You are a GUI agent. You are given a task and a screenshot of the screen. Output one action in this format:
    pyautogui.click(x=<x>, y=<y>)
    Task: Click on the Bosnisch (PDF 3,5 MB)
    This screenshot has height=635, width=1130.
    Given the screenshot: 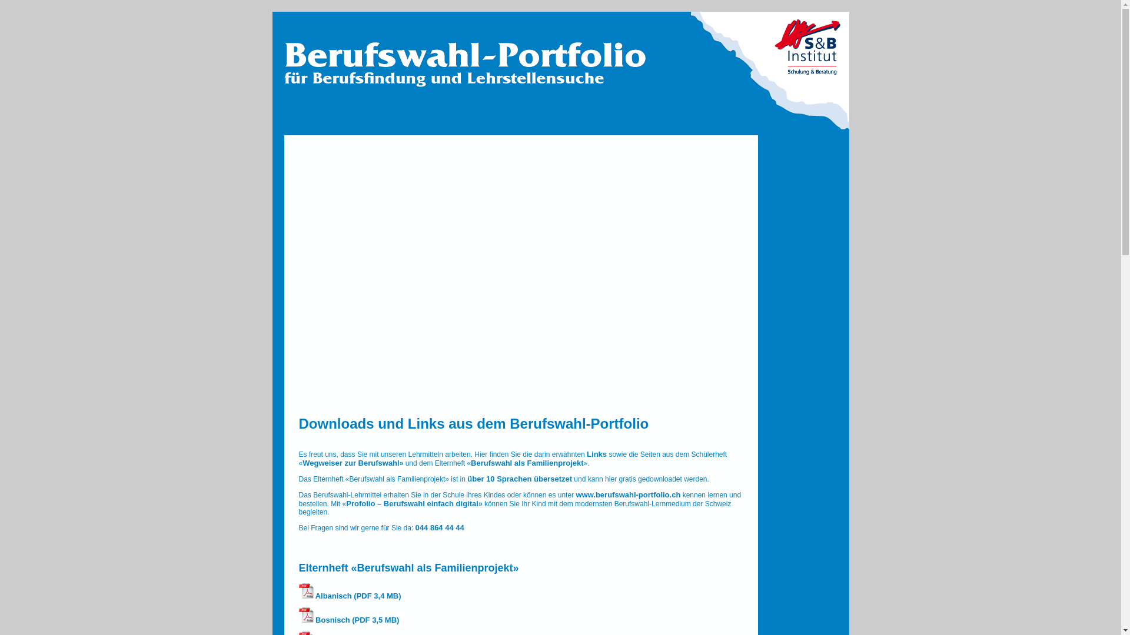 What is the action you would take?
    pyautogui.click(x=350, y=620)
    